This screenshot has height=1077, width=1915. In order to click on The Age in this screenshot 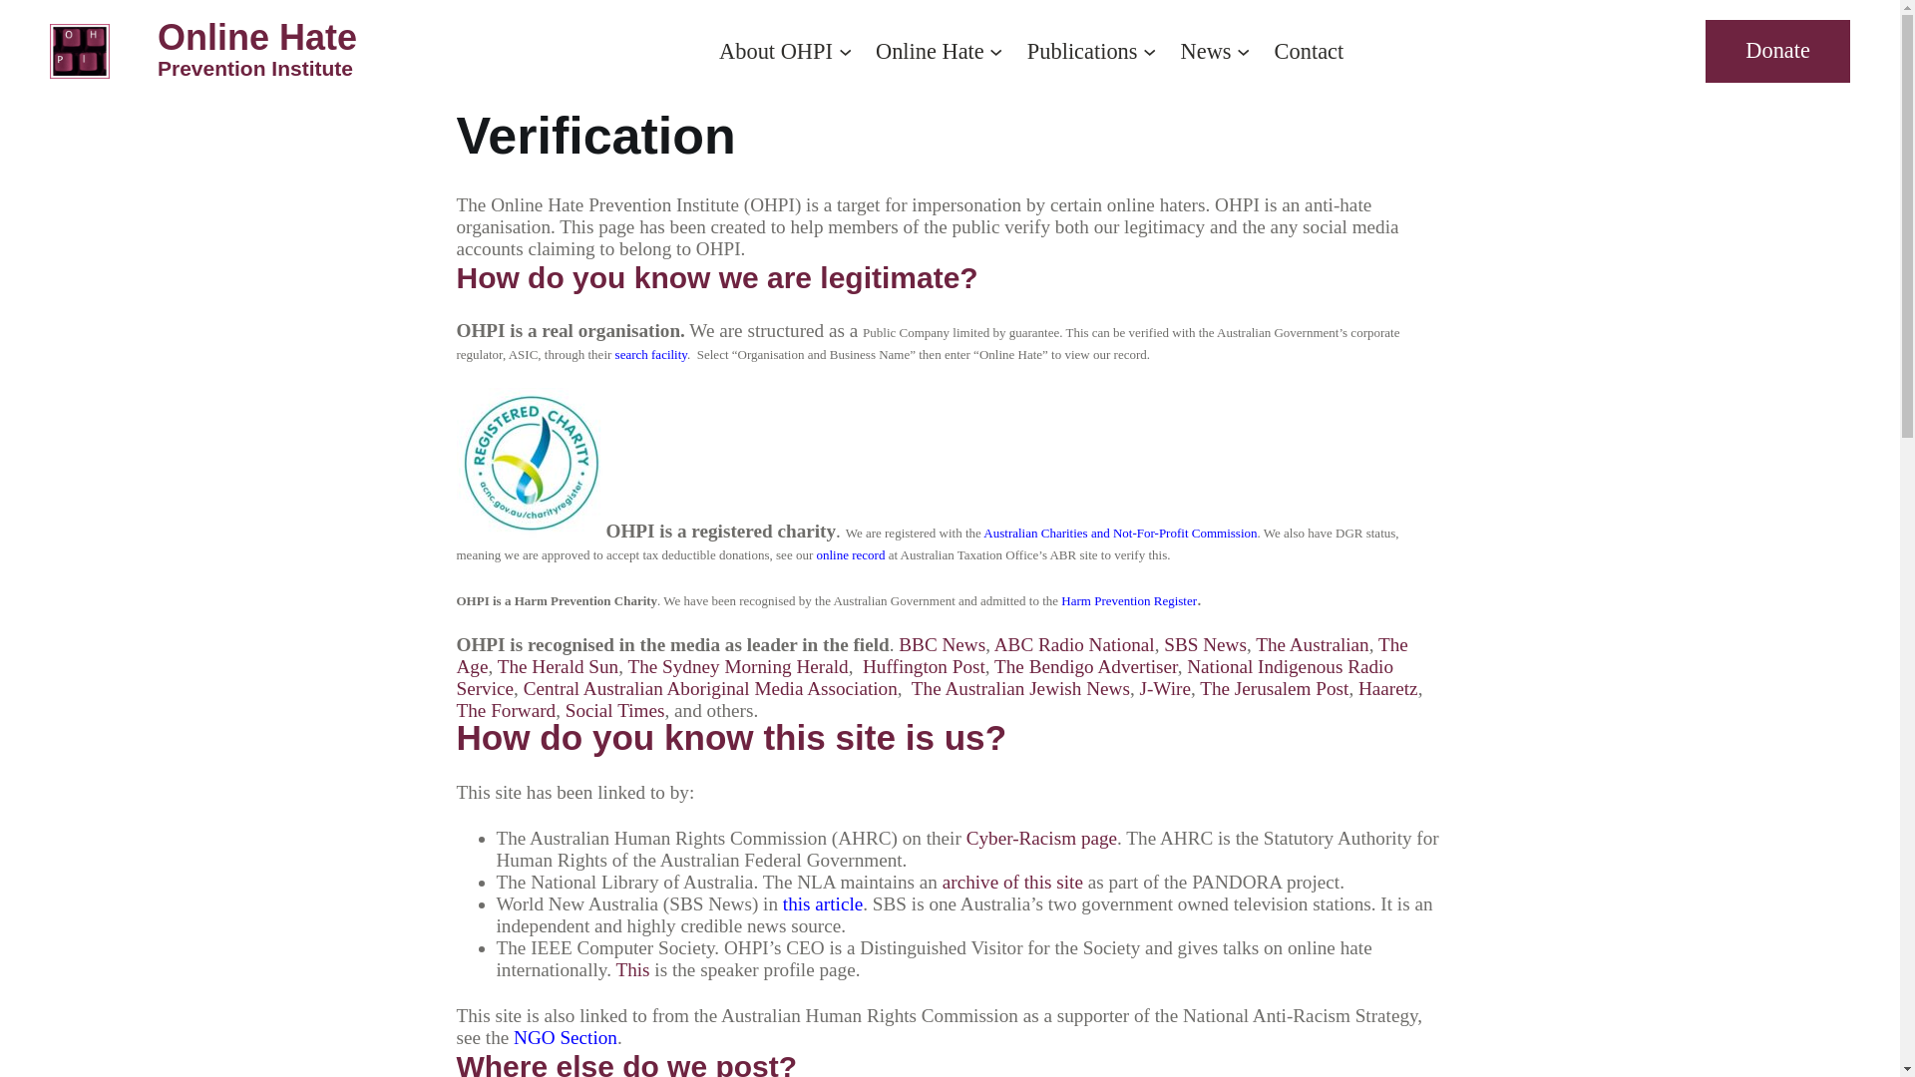, I will do `click(933, 656)`.